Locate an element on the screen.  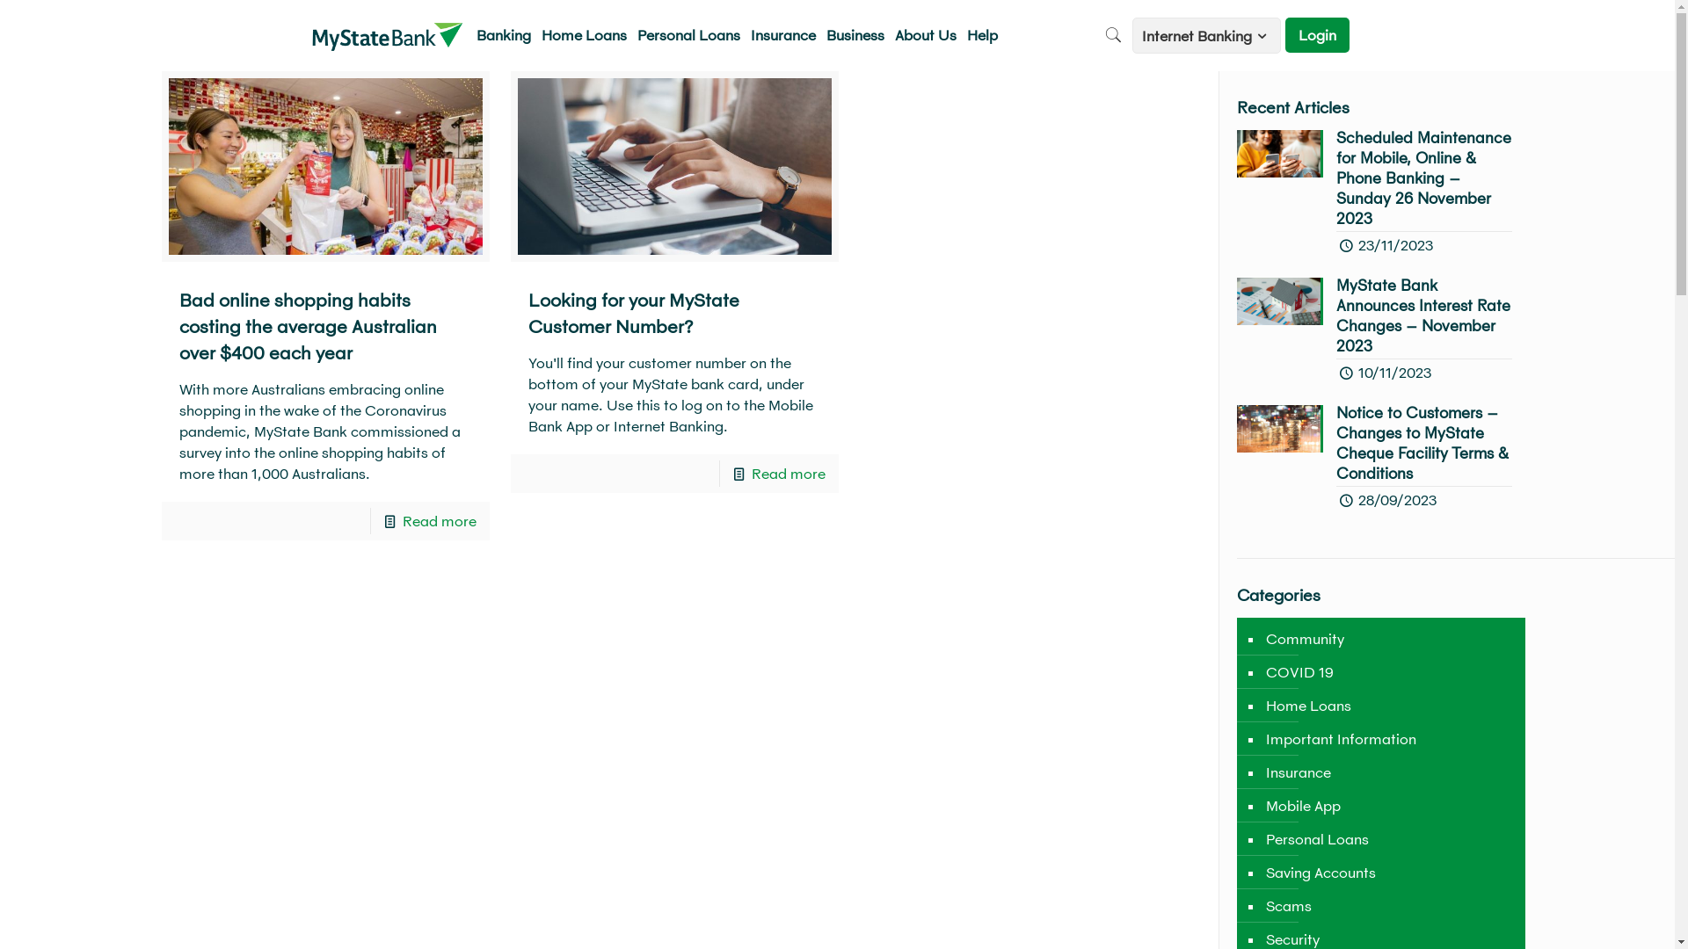
Home is located at coordinates (329, 127).